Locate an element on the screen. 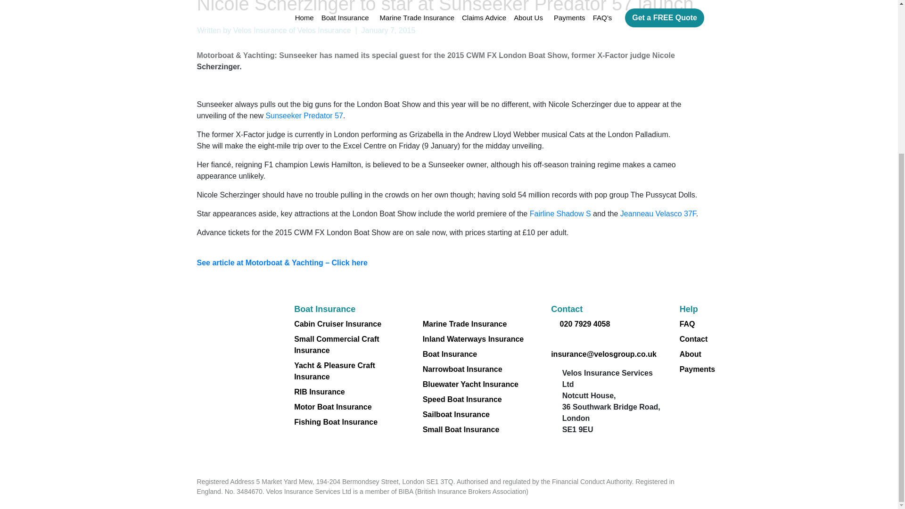  Small Commercial Craft Insurance is located at coordinates (337, 344).